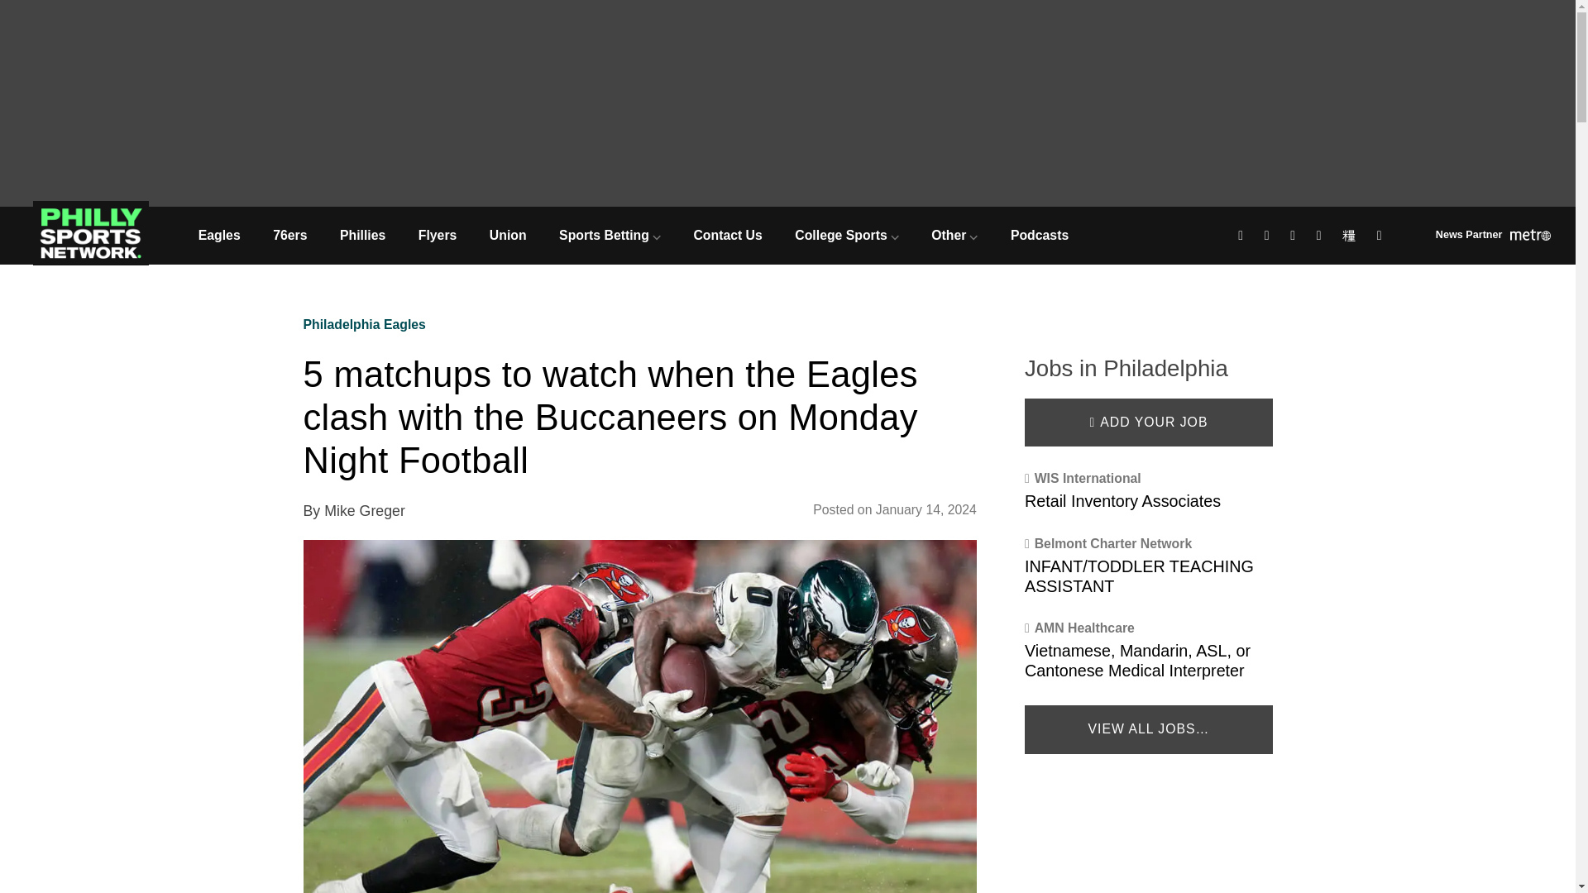 The width and height of the screenshot is (1588, 893). Describe the element at coordinates (955, 235) in the screenshot. I see `Other` at that location.